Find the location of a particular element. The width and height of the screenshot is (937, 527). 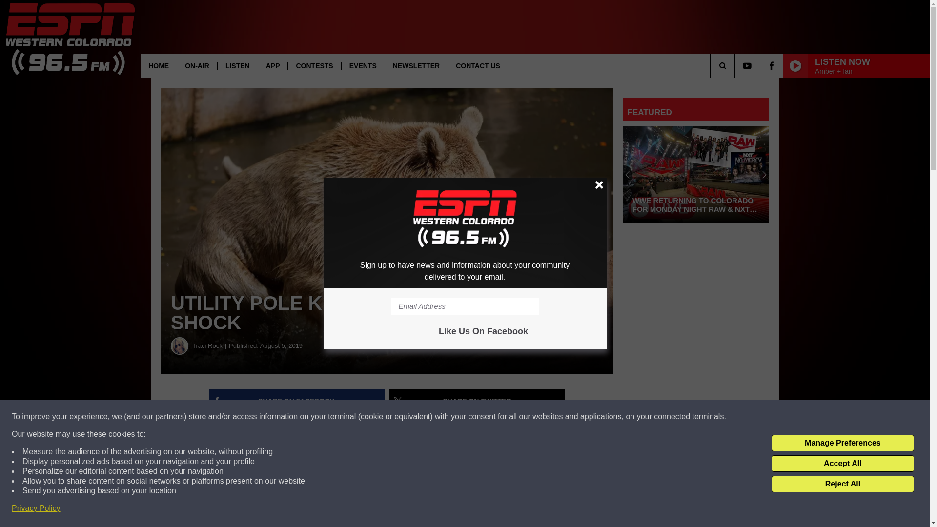

LISTEN is located at coordinates (237, 65).